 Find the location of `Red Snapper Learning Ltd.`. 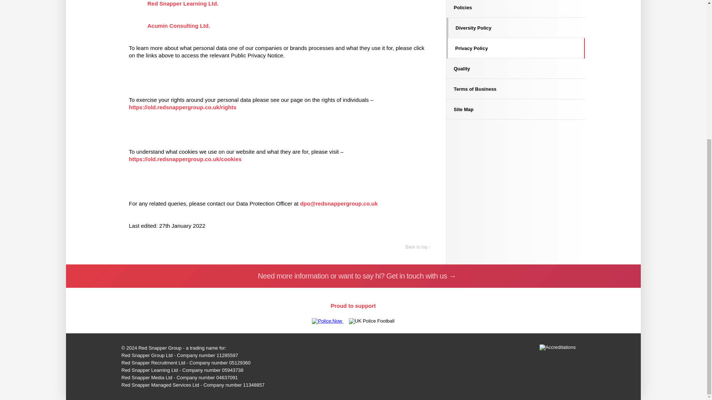

Red Snapper Learning Ltd. is located at coordinates (183, 4).